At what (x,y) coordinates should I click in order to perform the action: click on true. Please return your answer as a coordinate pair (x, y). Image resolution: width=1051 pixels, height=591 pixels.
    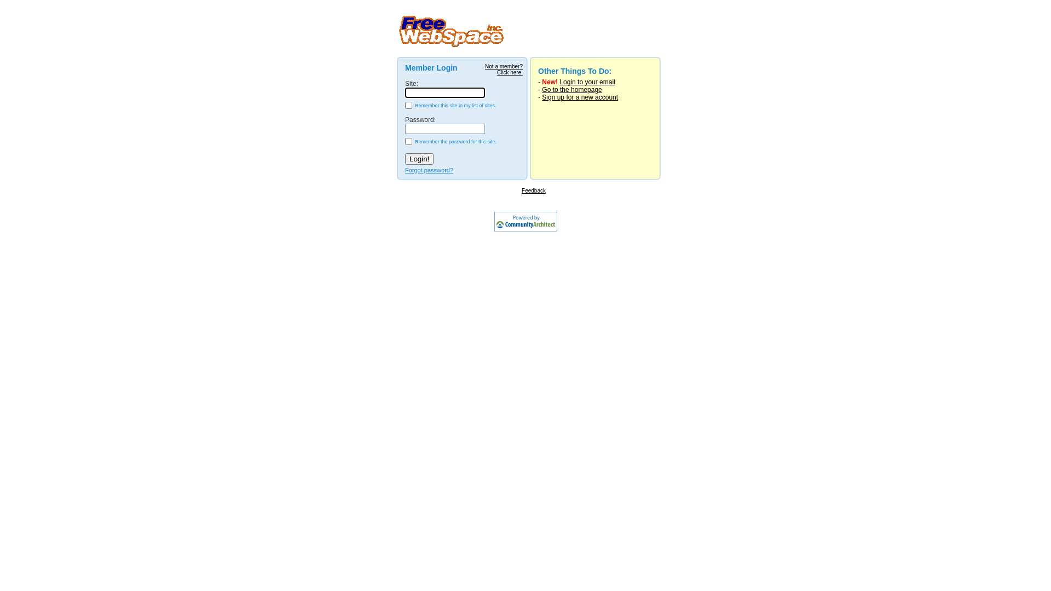
    Looking at the image, I should click on (408, 105).